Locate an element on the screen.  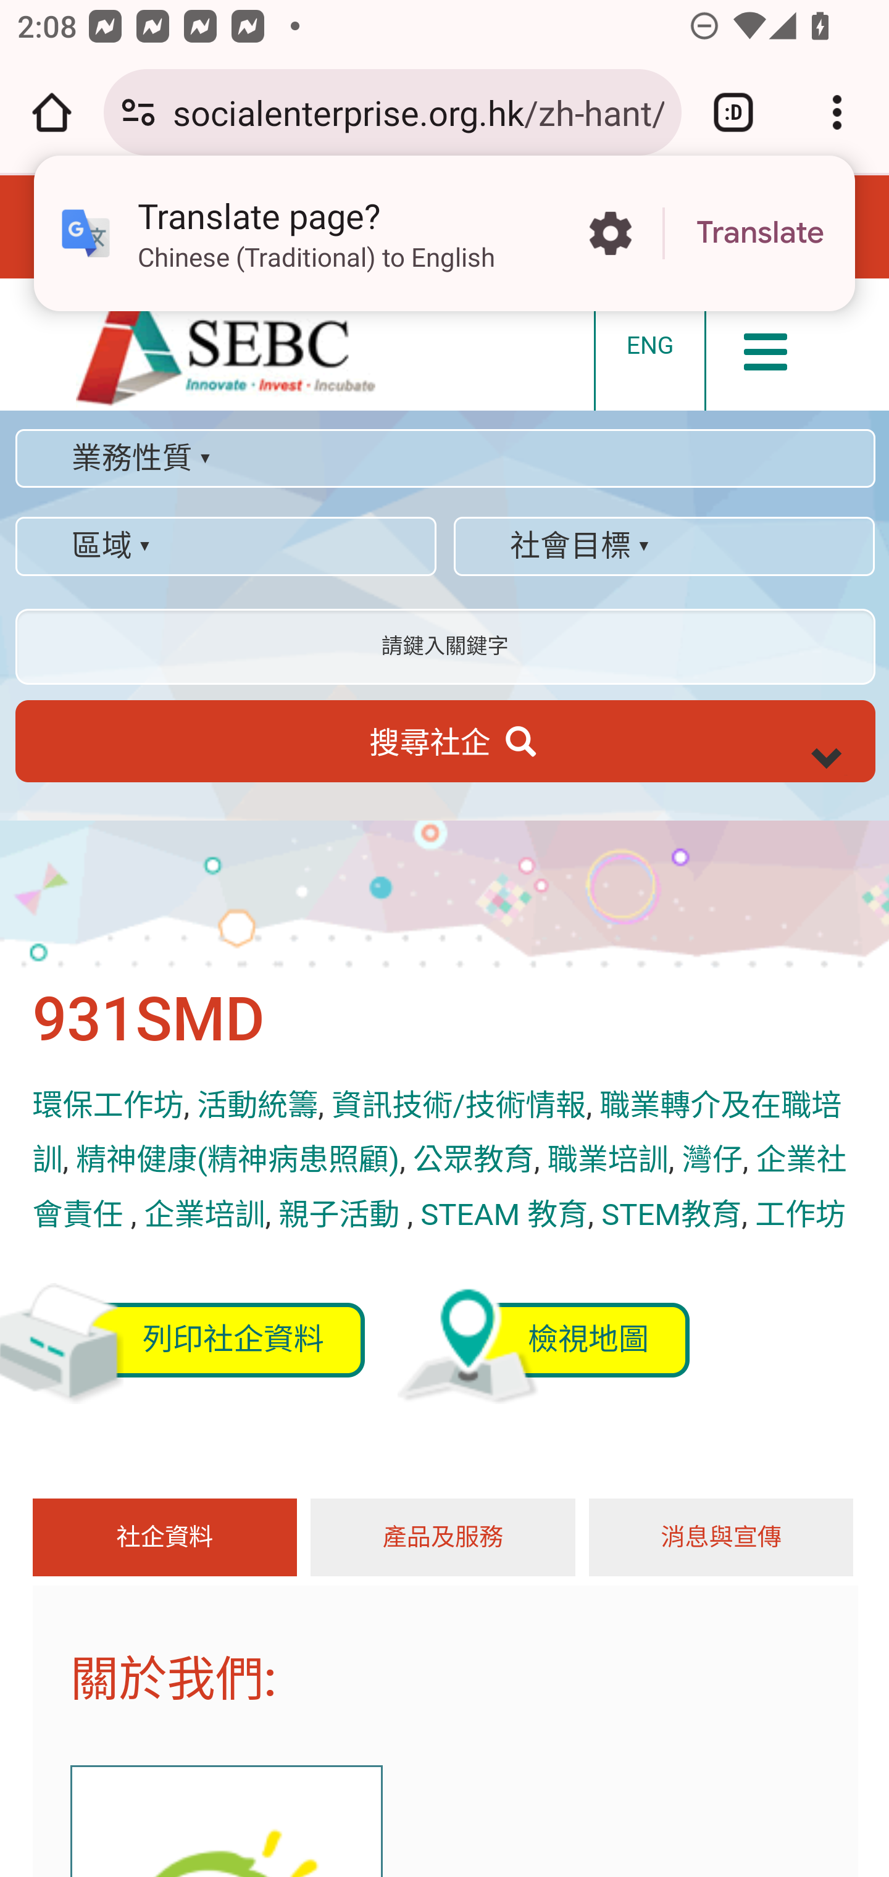
搜尋社企 is located at coordinates (445, 740).